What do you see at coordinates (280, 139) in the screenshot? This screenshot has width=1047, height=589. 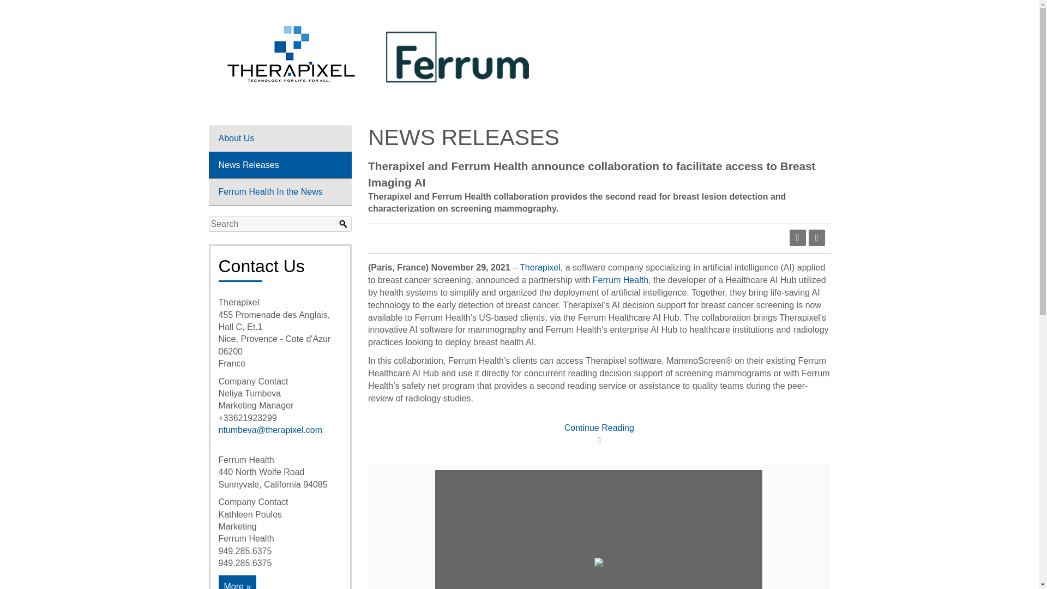 I see `About Us` at bounding box center [280, 139].